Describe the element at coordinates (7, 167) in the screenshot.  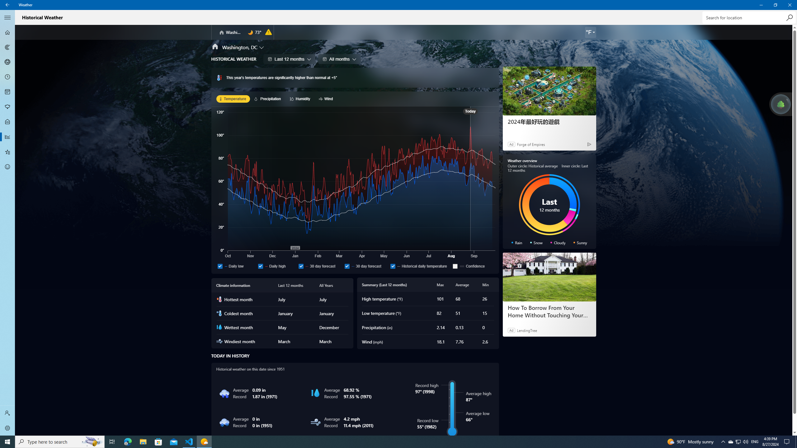
I see `Send Feedback - Not Selected` at that location.